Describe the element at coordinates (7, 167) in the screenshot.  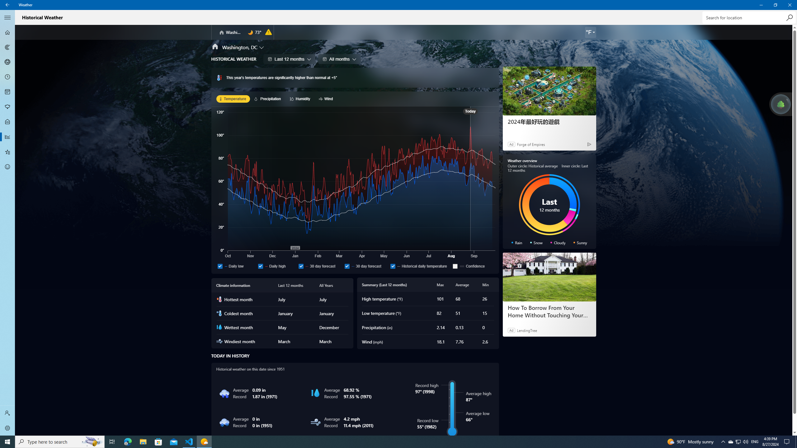
I see `Send Feedback - Not Selected` at that location.